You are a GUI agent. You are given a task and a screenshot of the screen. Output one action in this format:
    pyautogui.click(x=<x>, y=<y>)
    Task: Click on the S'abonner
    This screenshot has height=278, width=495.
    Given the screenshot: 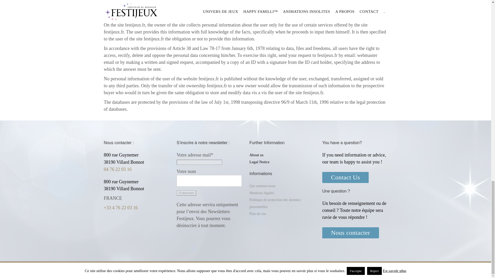 What is the action you would take?
    pyautogui.click(x=186, y=193)
    